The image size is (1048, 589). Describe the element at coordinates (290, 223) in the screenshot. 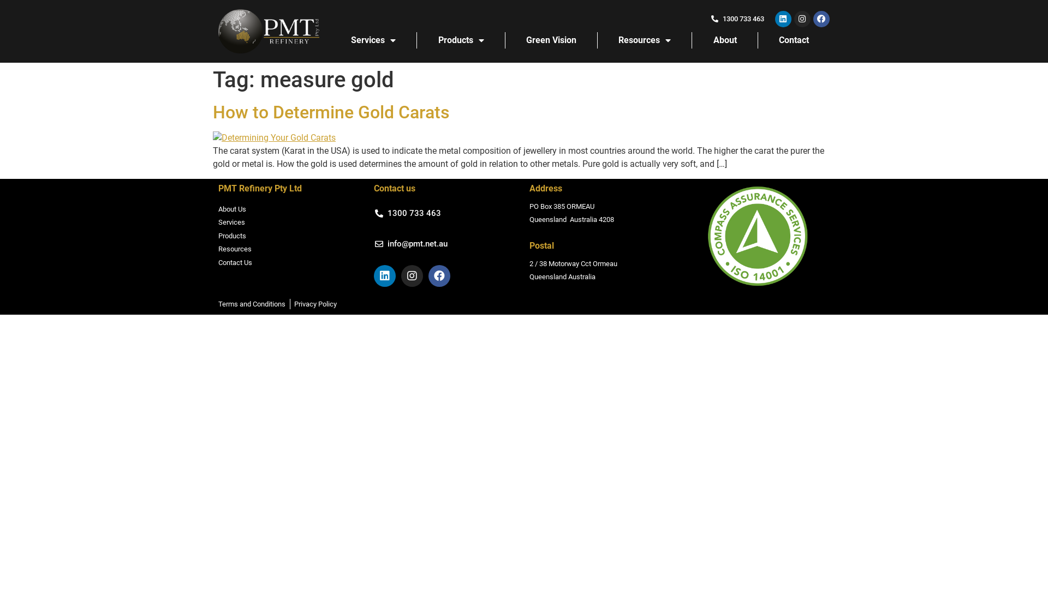

I see `Services` at that location.